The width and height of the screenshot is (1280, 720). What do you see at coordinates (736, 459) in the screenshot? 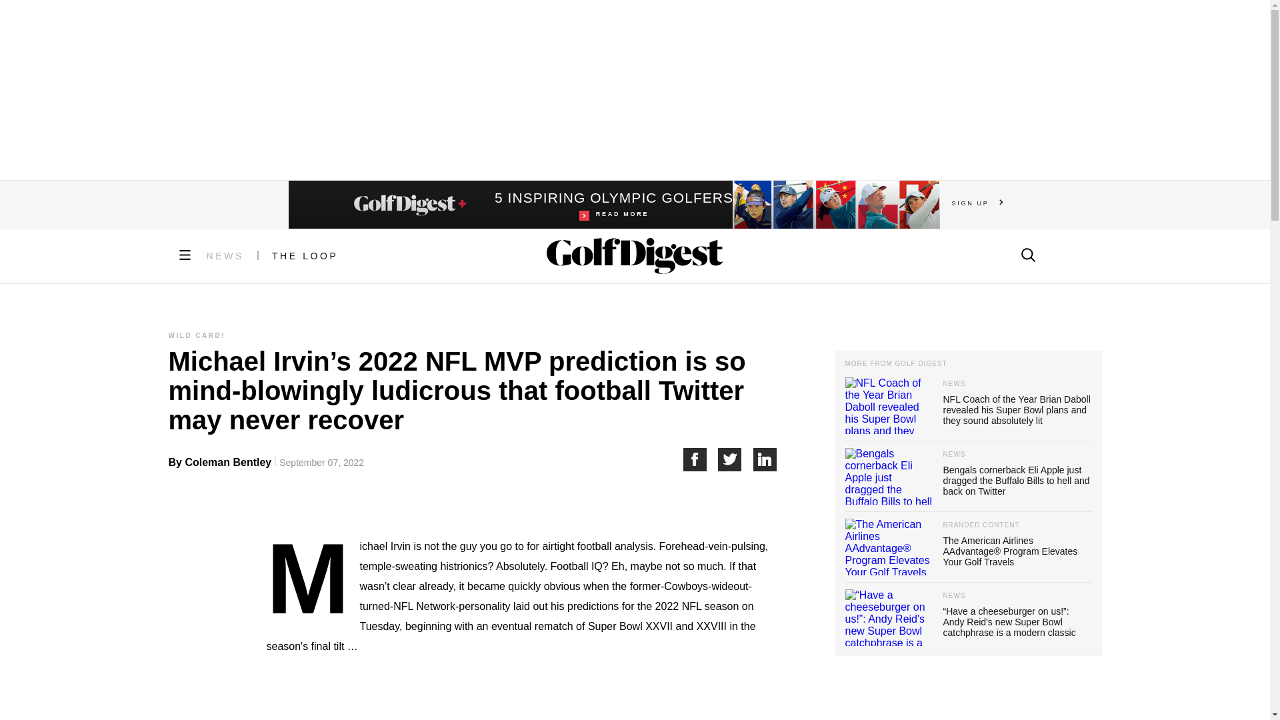
I see `Share on Twitter` at bounding box center [736, 459].